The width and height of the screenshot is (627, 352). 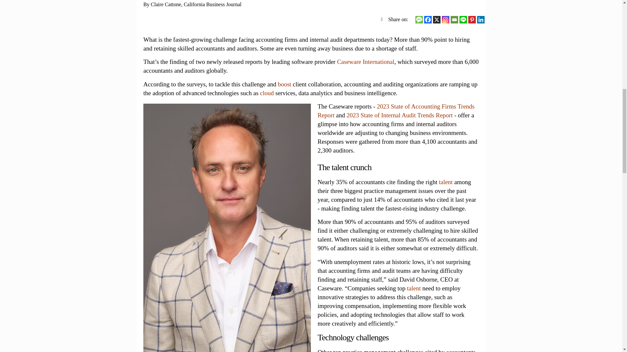 I want to click on Email, so click(x=455, y=20).